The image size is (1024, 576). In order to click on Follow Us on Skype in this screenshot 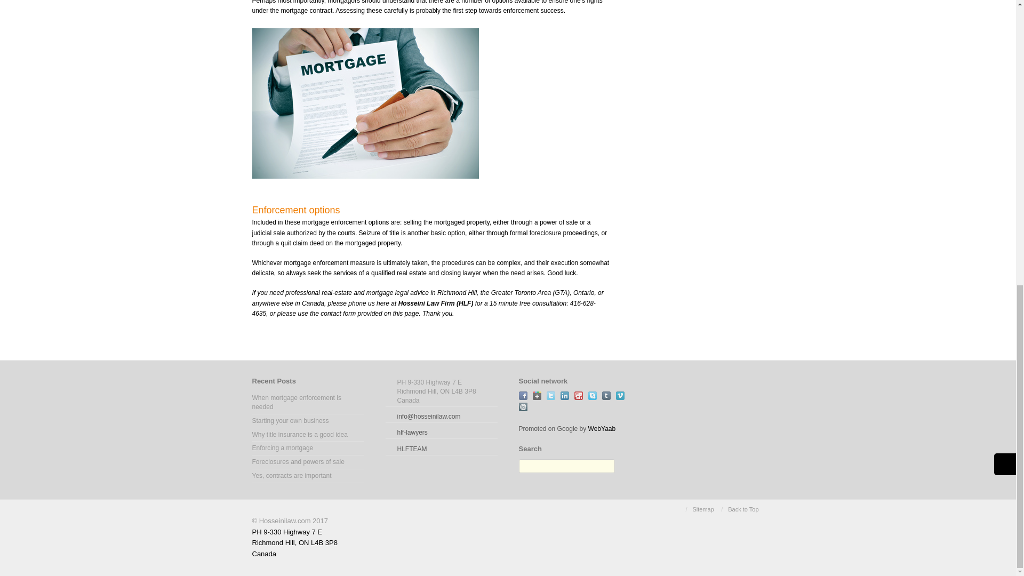, I will do `click(592, 396)`.